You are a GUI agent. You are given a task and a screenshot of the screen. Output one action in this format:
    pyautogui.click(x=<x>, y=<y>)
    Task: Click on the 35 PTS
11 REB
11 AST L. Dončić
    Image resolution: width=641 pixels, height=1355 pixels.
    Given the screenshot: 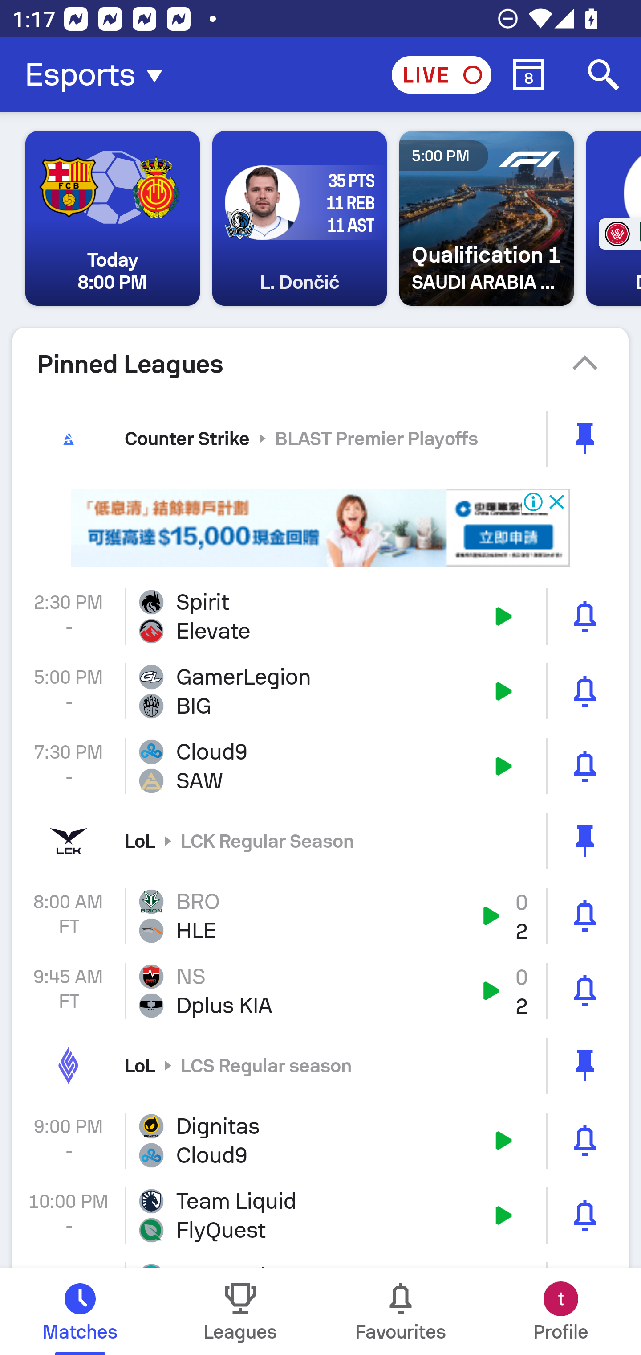 What is the action you would take?
    pyautogui.click(x=299, y=218)
    